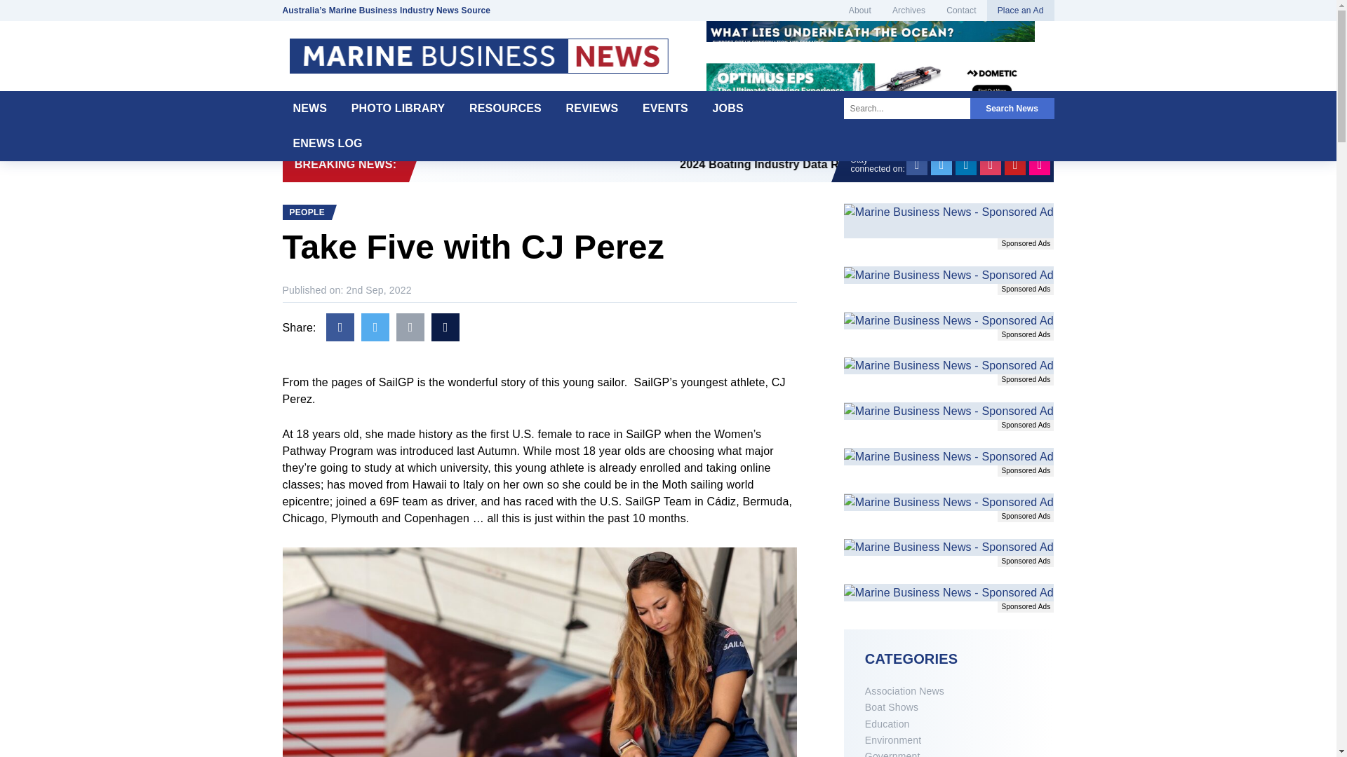  What do you see at coordinates (1024, 164) in the screenshot?
I see `2024 Boating Industry Data Report Card Released` at bounding box center [1024, 164].